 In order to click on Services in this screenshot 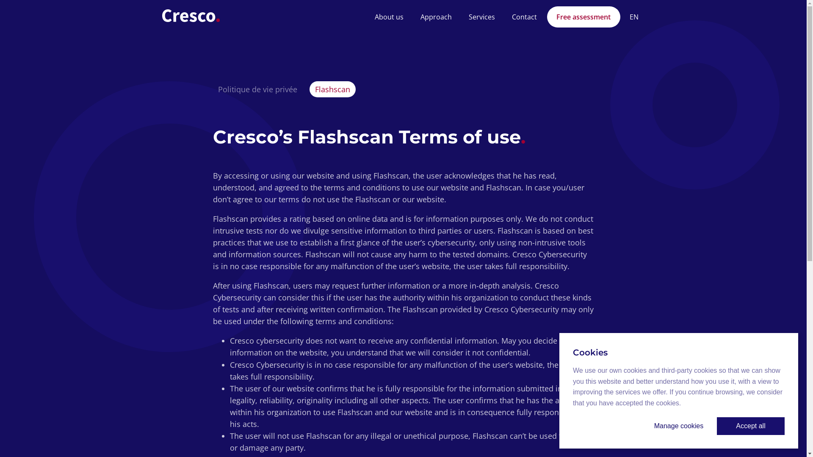, I will do `click(482, 17)`.